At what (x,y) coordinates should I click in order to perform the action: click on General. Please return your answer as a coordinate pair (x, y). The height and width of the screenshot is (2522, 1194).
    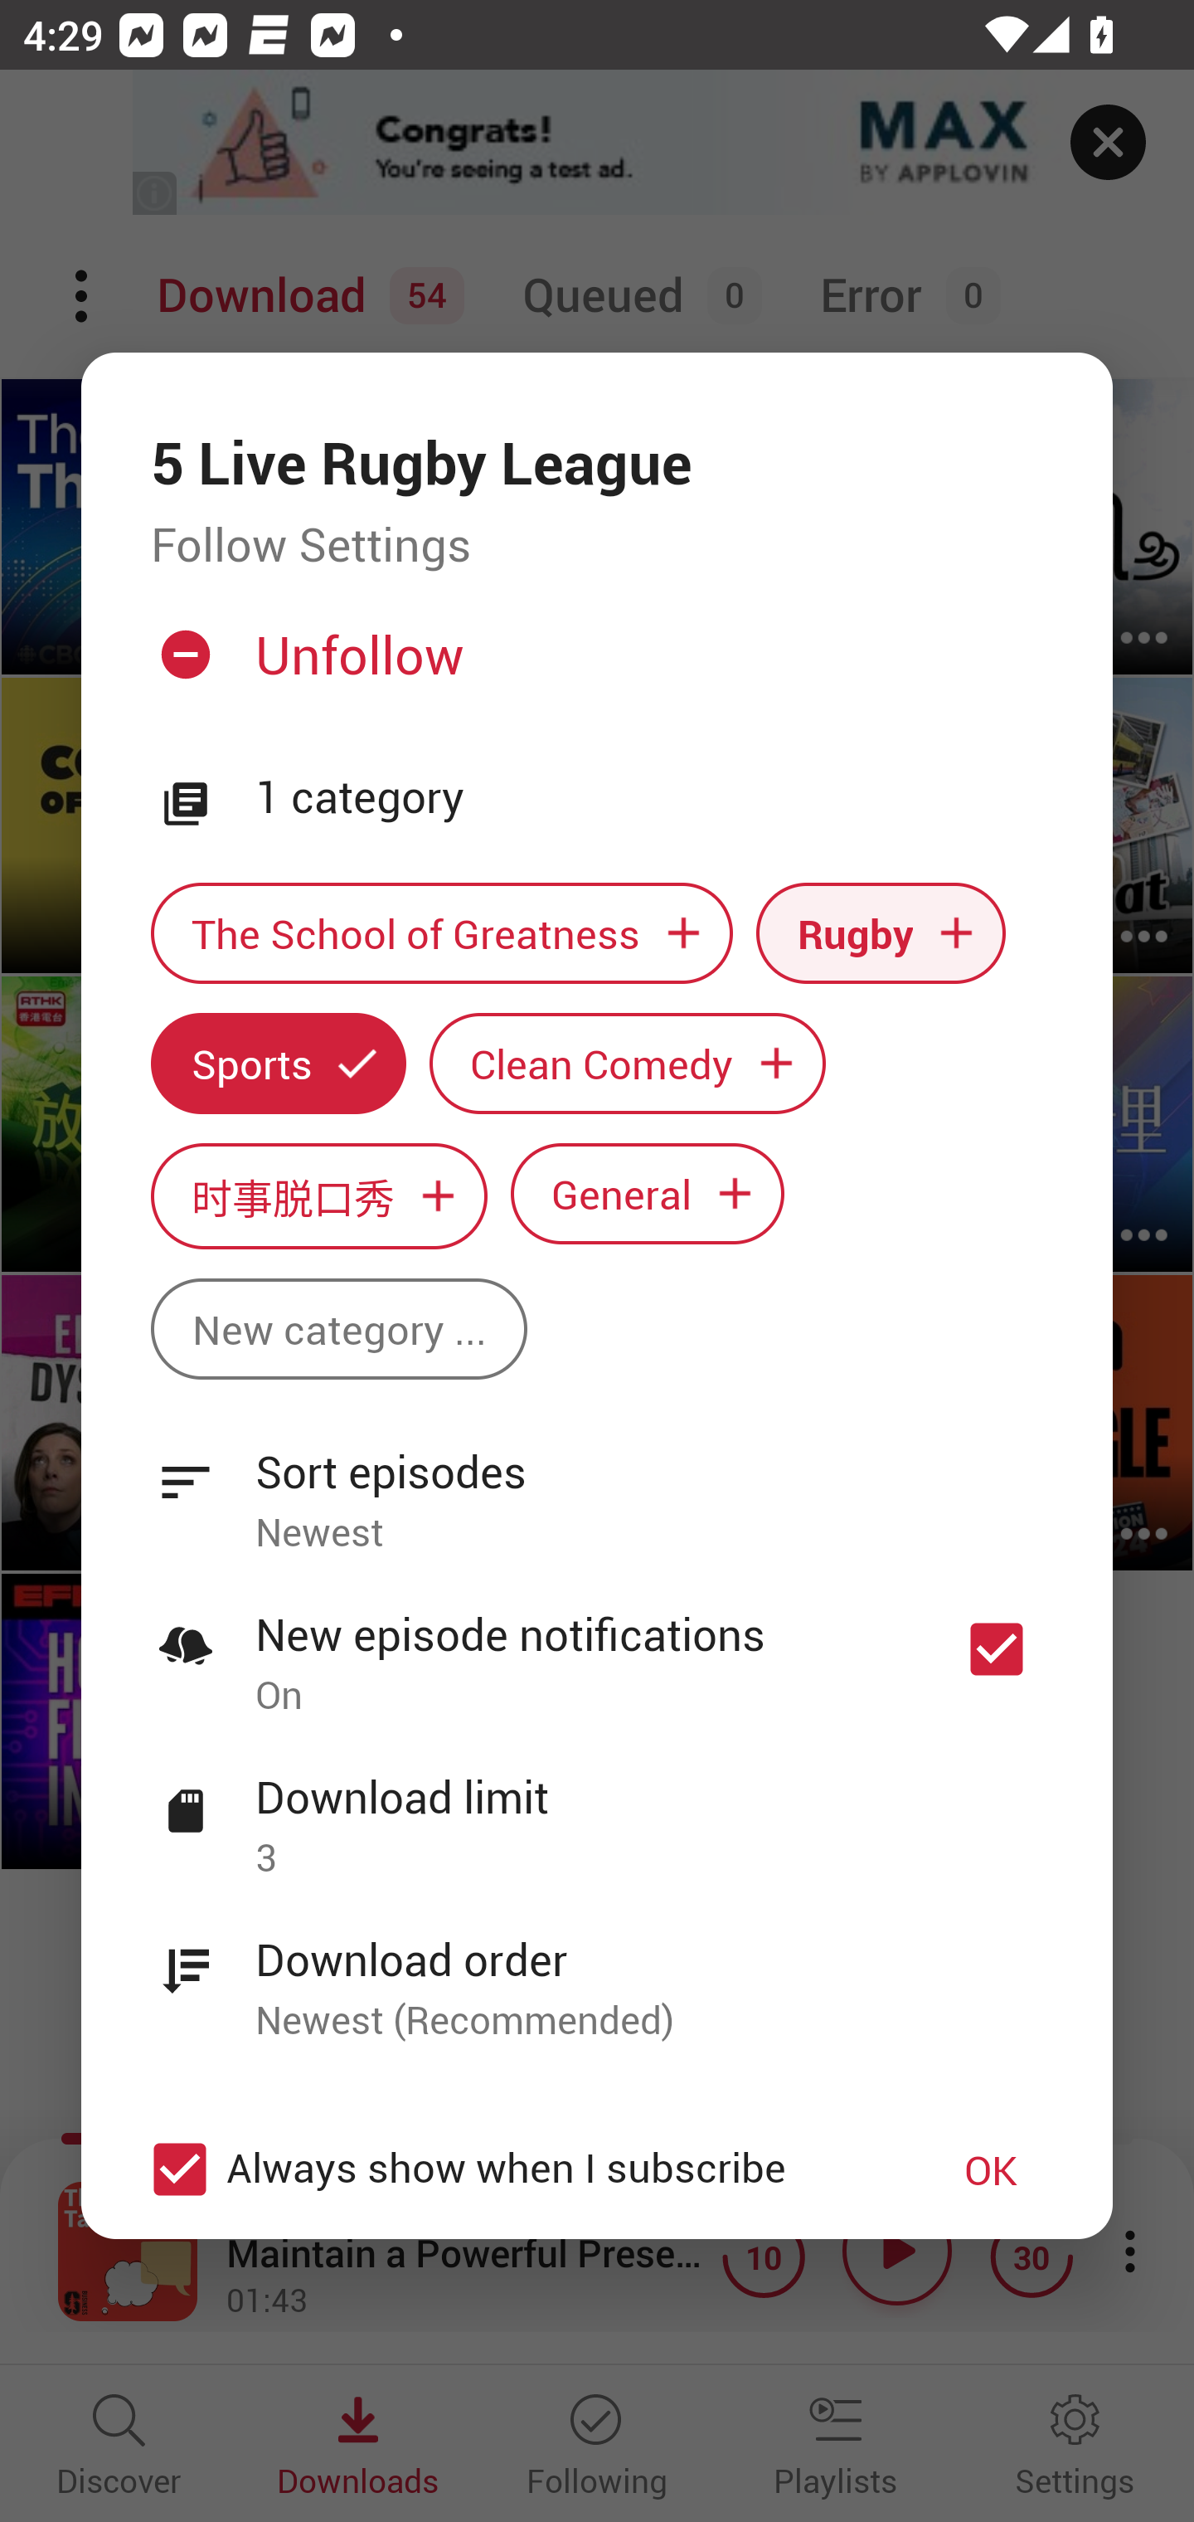
    Looking at the image, I should click on (648, 1193).